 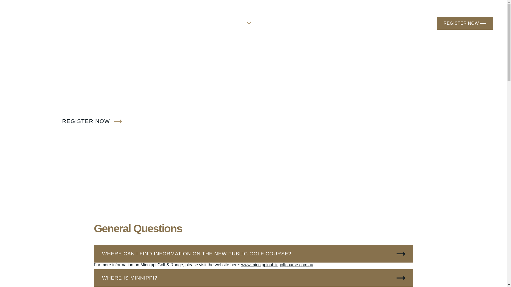 What do you see at coordinates (362, 23) in the screenshot?
I see `LATEST NEWS` at bounding box center [362, 23].